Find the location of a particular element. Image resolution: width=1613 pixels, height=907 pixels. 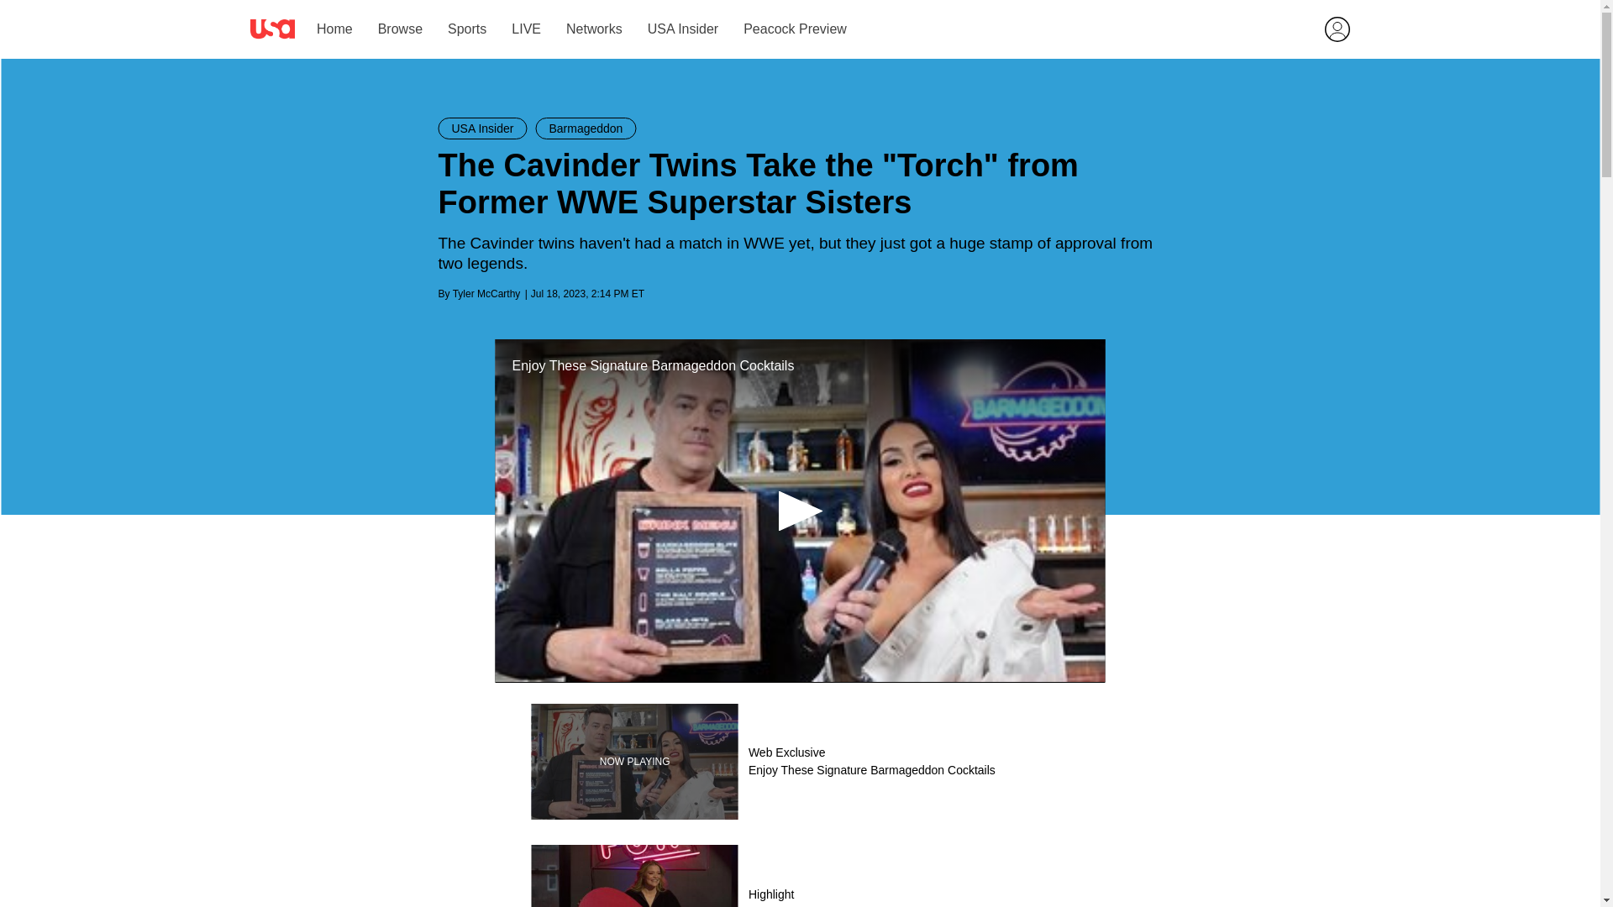

LIVE is located at coordinates (526, 29).